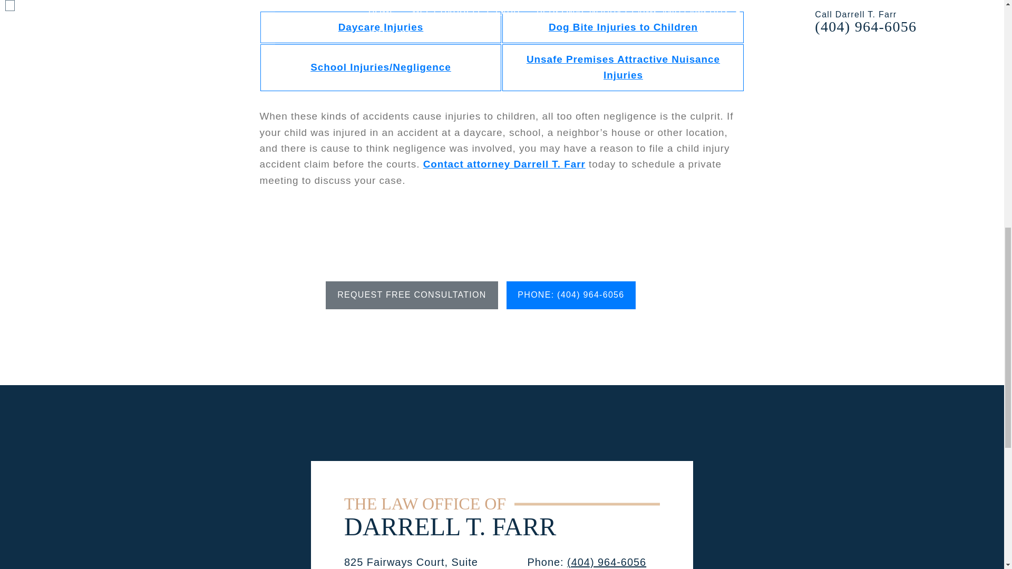 This screenshot has width=1012, height=569. I want to click on Contact attorney Darrell T. Farr, so click(504, 164).